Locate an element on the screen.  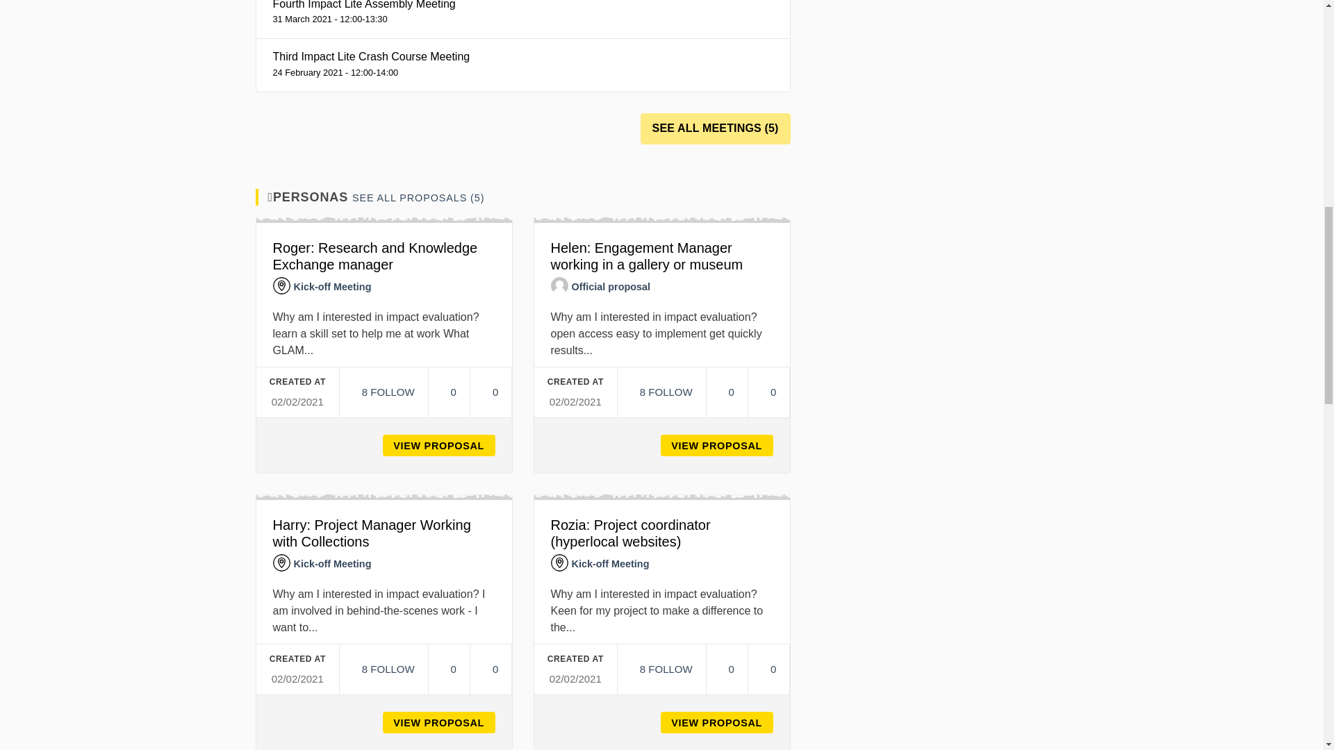
Endorsements is located at coordinates (727, 392).